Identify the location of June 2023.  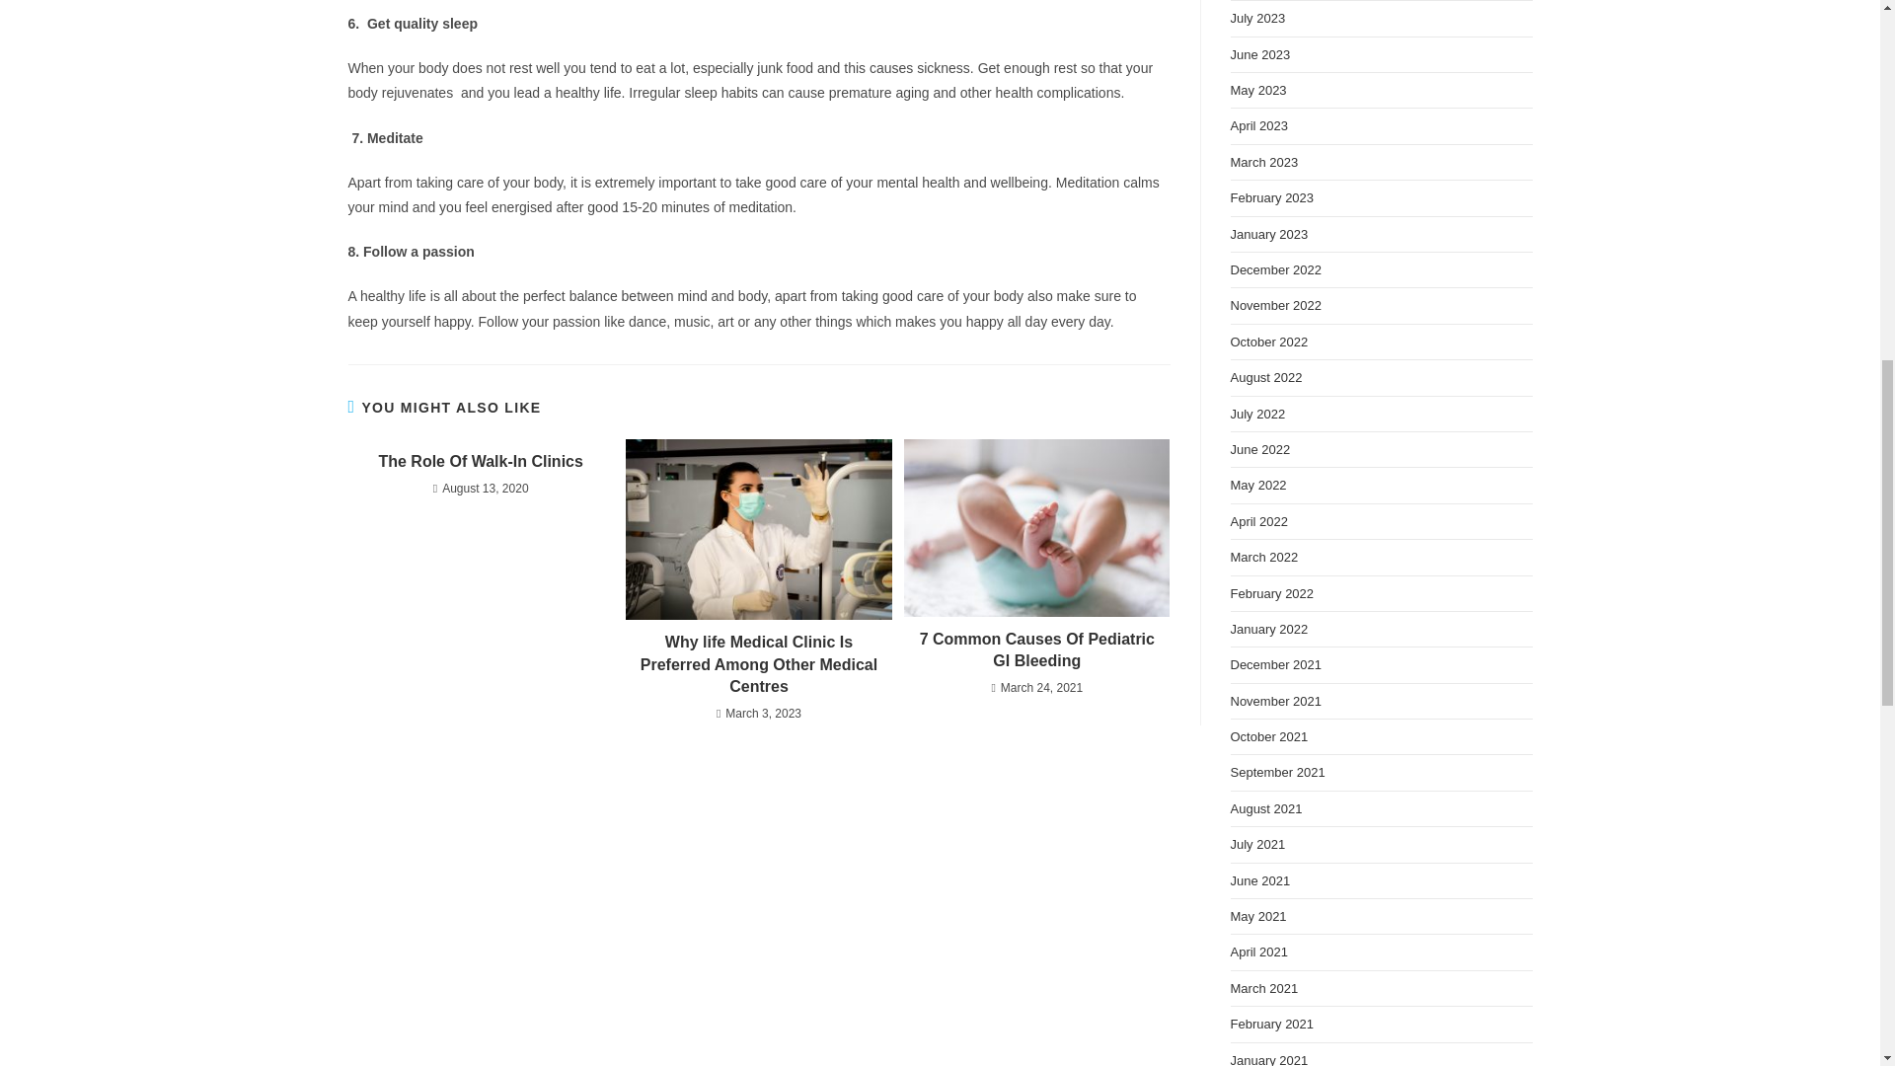
(1259, 53).